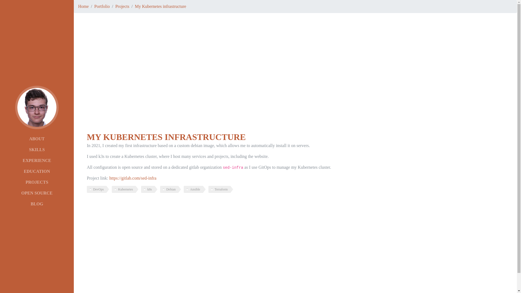 Image resolution: width=521 pixels, height=293 pixels. Describe the element at coordinates (161, 7) in the screenshot. I see `My Kubernetes infrastructure` at that location.